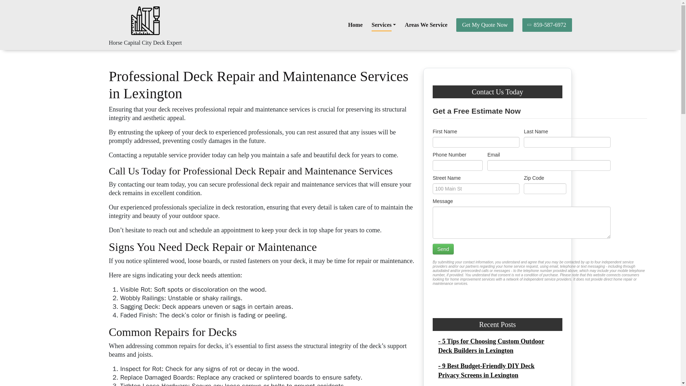 This screenshot has width=686, height=386. What do you see at coordinates (547, 25) in the screenshot?
I see `859-587-6972` at bounding box center [547, 25].